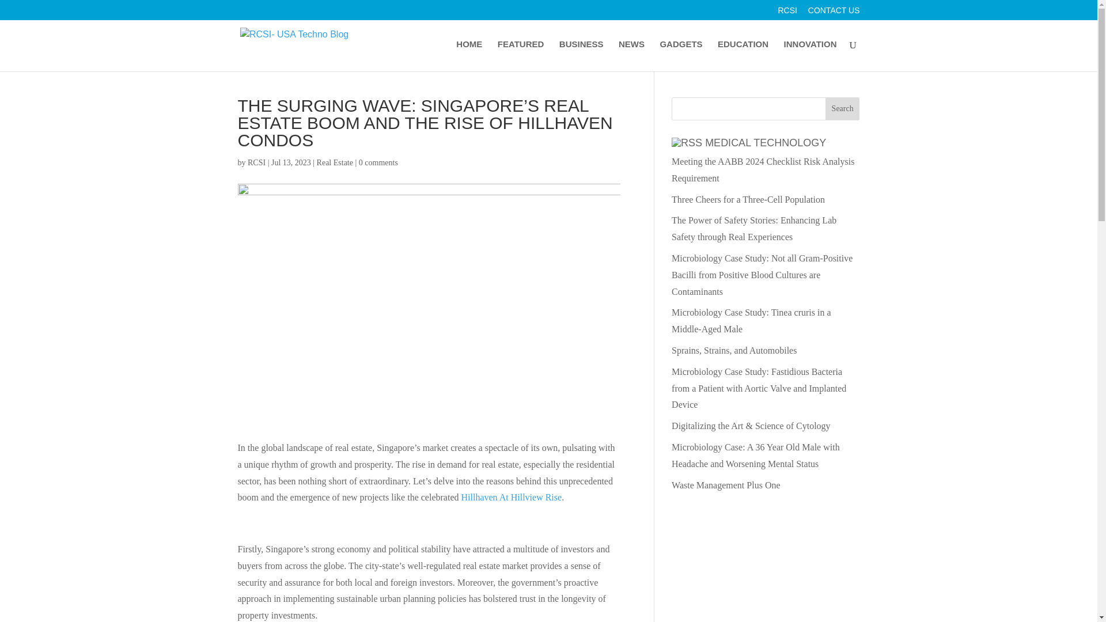 This screenshot has width=1106, height=622. What do you see at coordinates (256, 162) in the screenshot?
I see `RCSI` at bounding box center [256, 162].